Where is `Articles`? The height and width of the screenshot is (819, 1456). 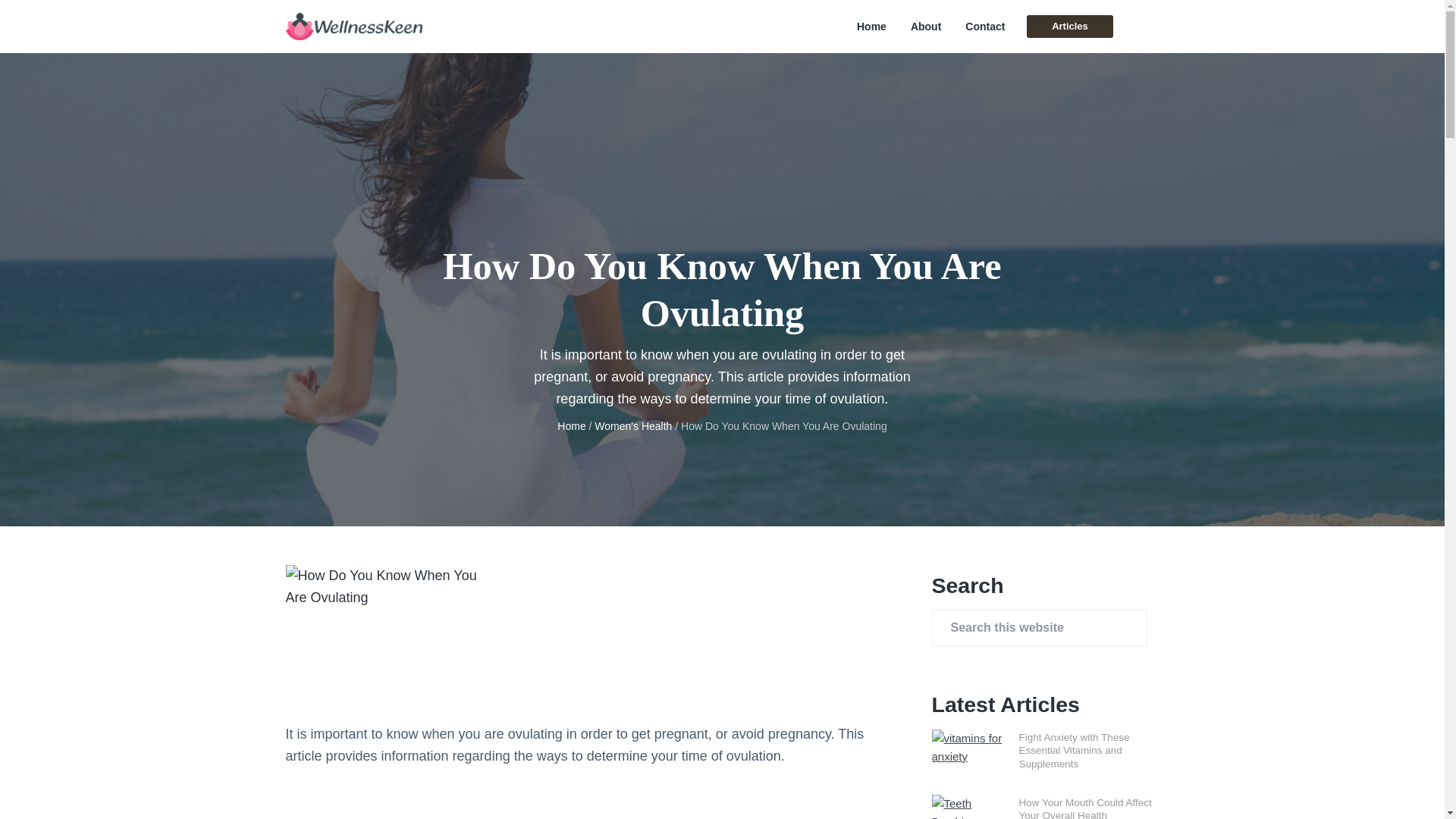 Articles is located at coordinates (1069, 26).